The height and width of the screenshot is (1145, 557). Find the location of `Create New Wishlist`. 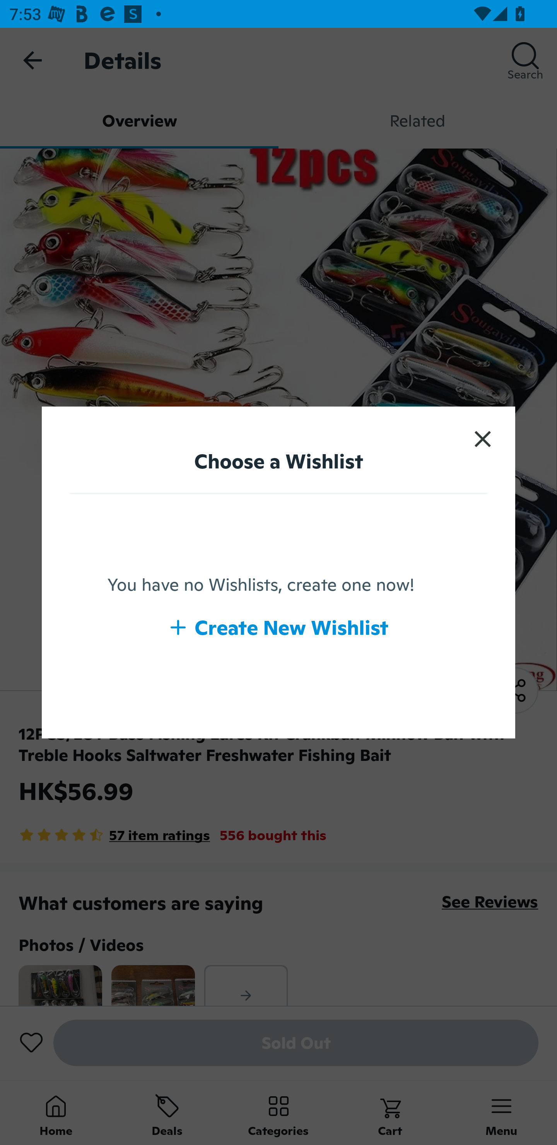

Create New Wishlist is located at coordinates (278, 627).